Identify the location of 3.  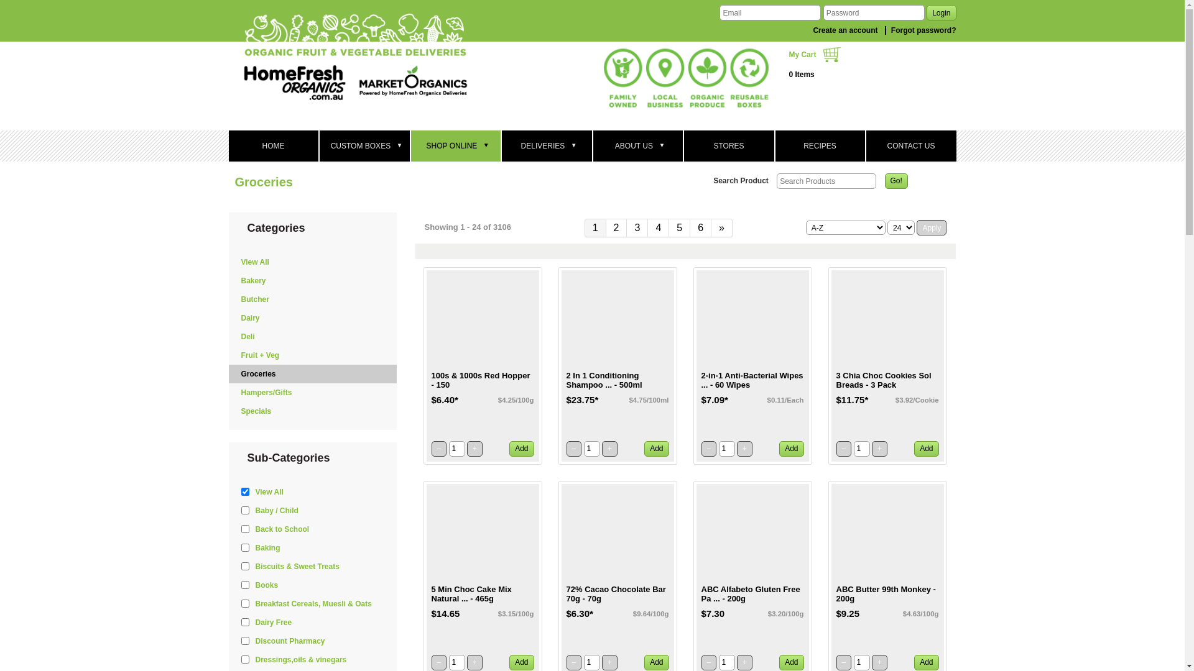
(637, 228).